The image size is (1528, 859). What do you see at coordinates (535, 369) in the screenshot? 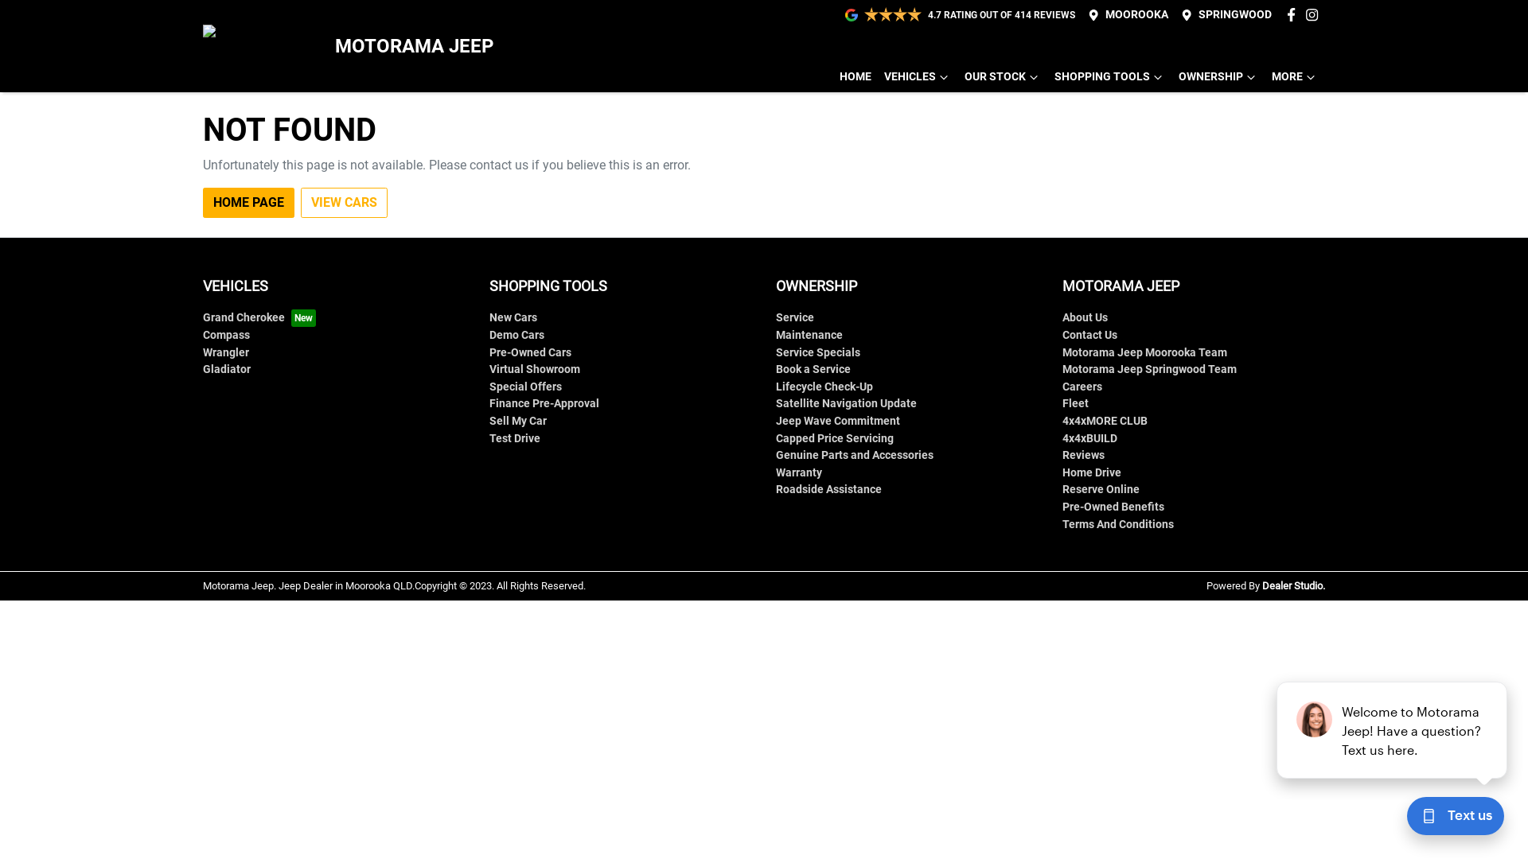
I see `Virtual Showroom` at bounding box center [535, 369].